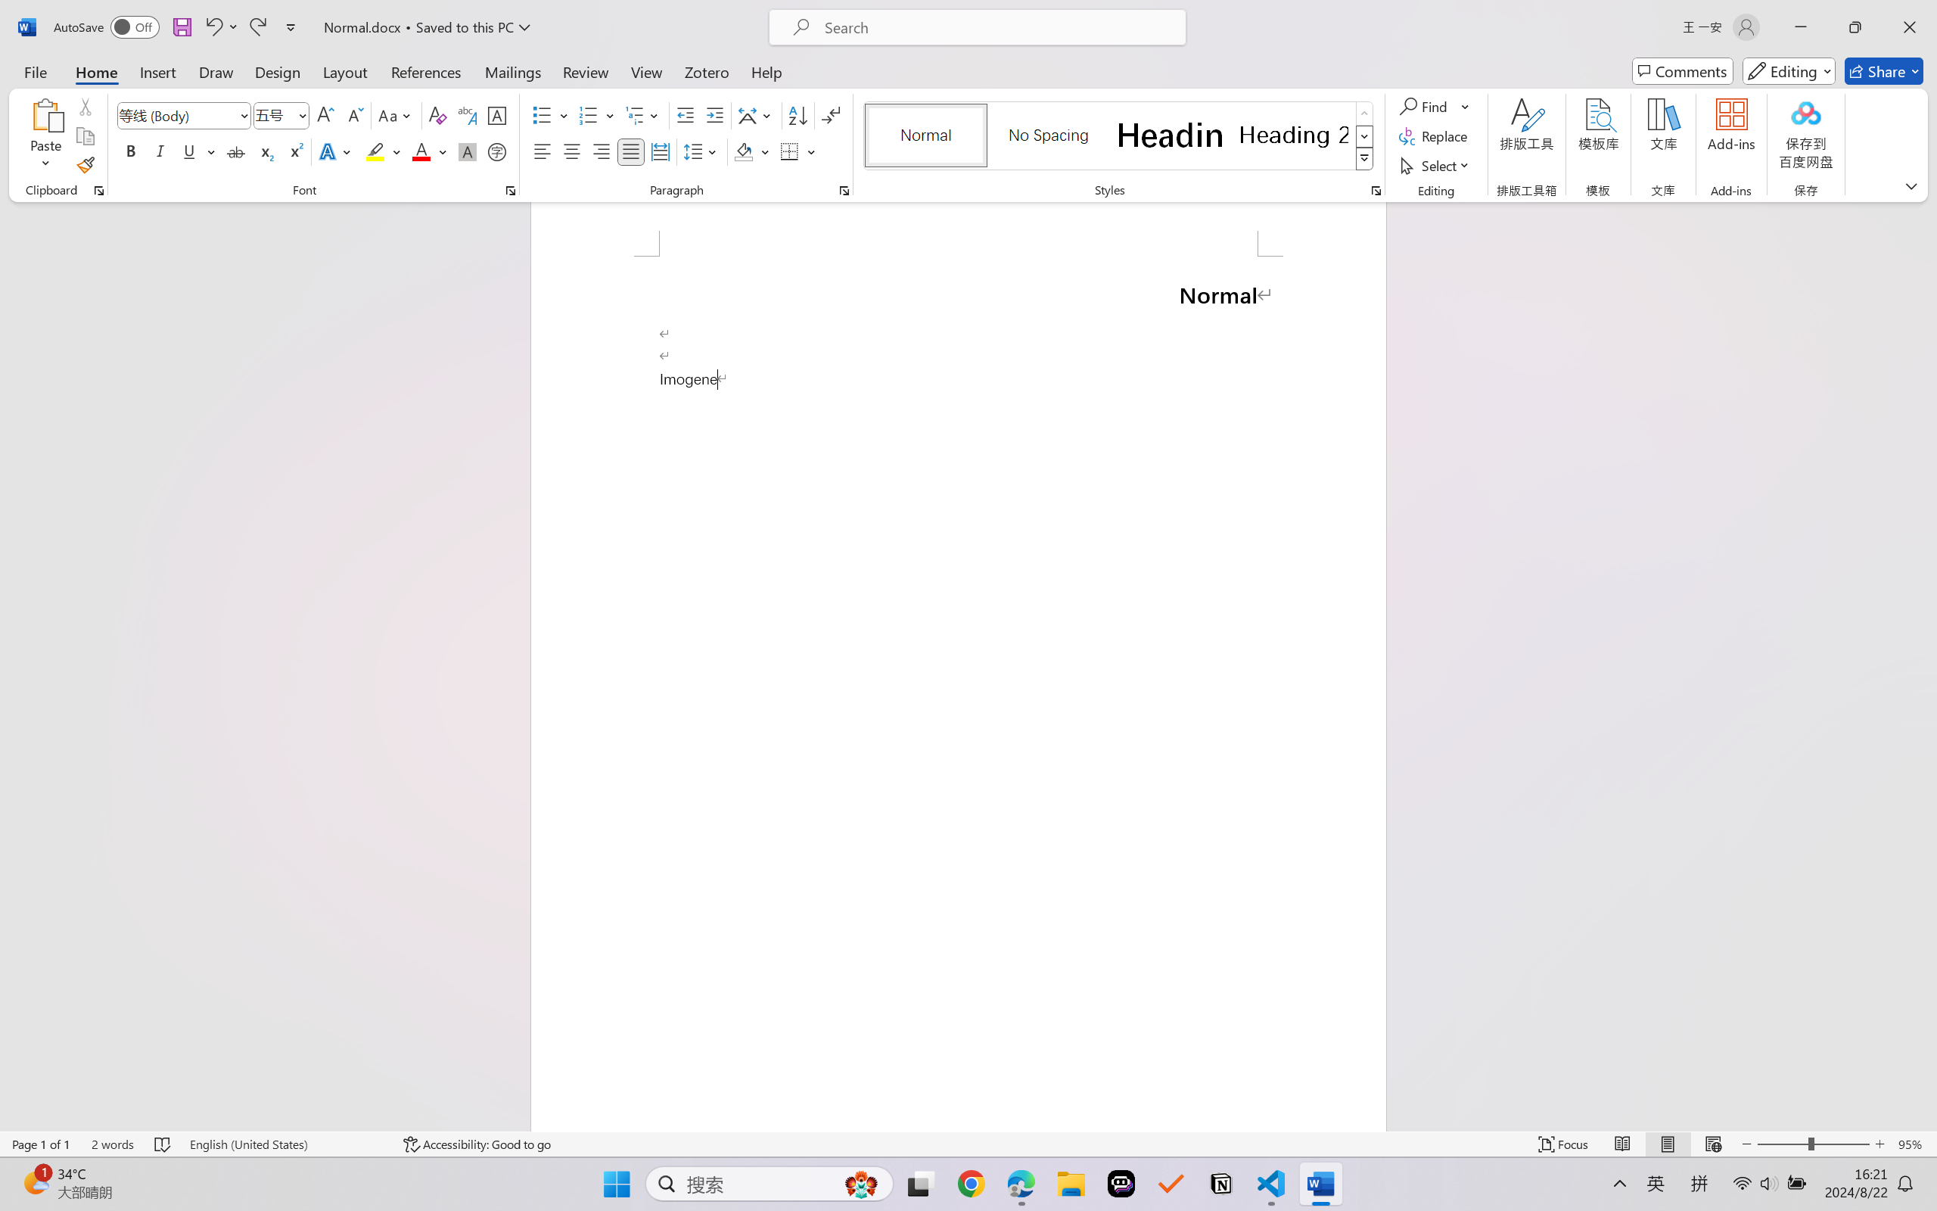  Describe the element at coordinates (571, 151) in the screenshot. I see `Center` at that location.